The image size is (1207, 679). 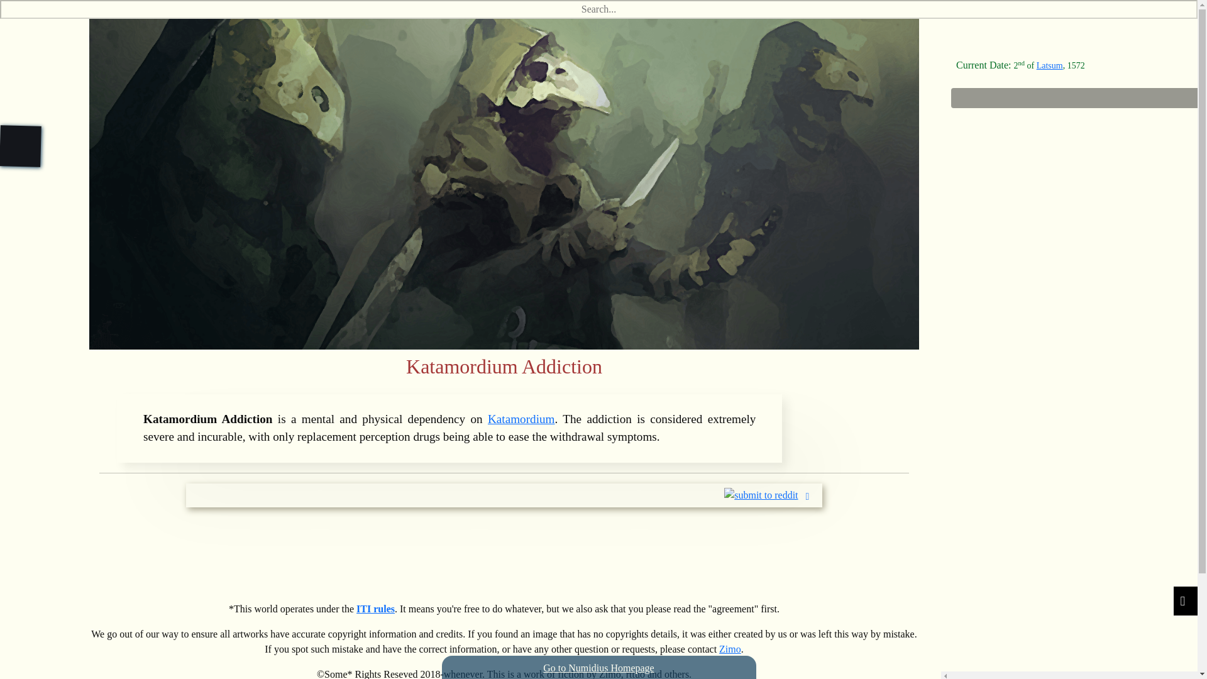 I want to click on ITI rules, so click(x=375, y=609).